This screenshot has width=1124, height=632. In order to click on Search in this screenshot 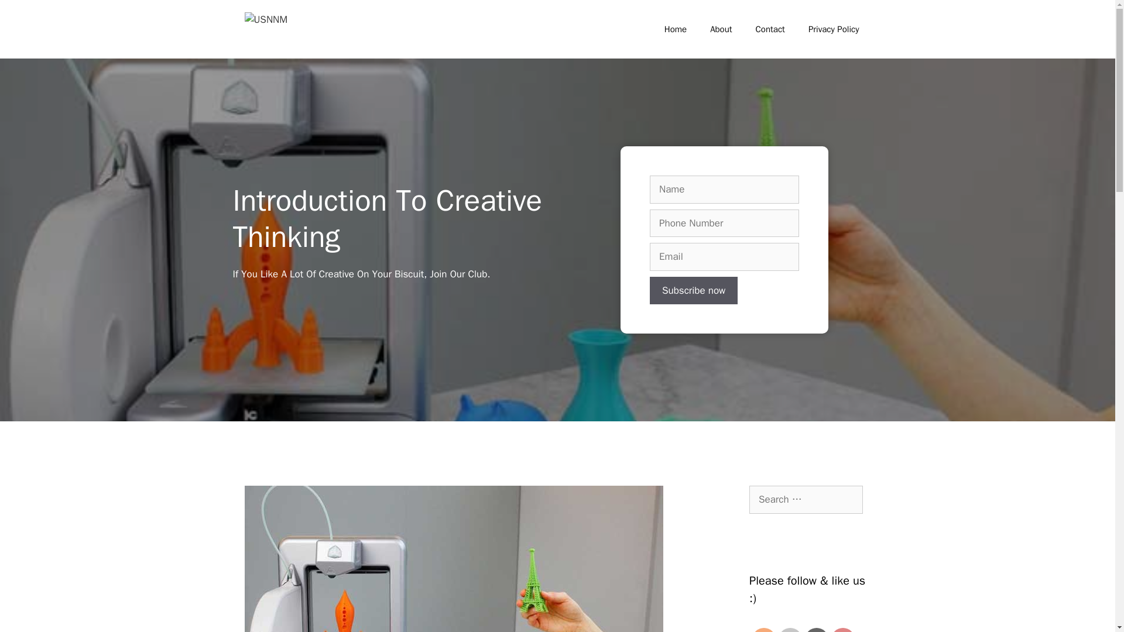, I will do `click(28, 14)`.